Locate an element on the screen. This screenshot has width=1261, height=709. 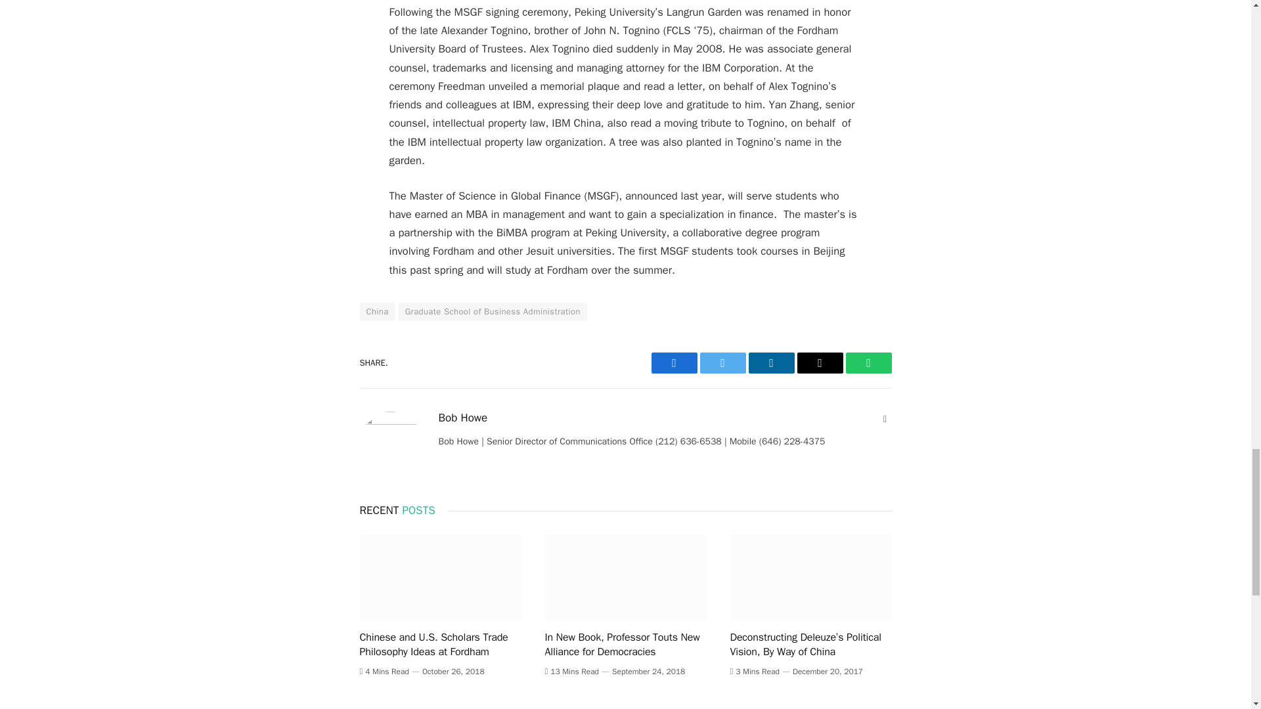
China is located at coordinates (377, 312).